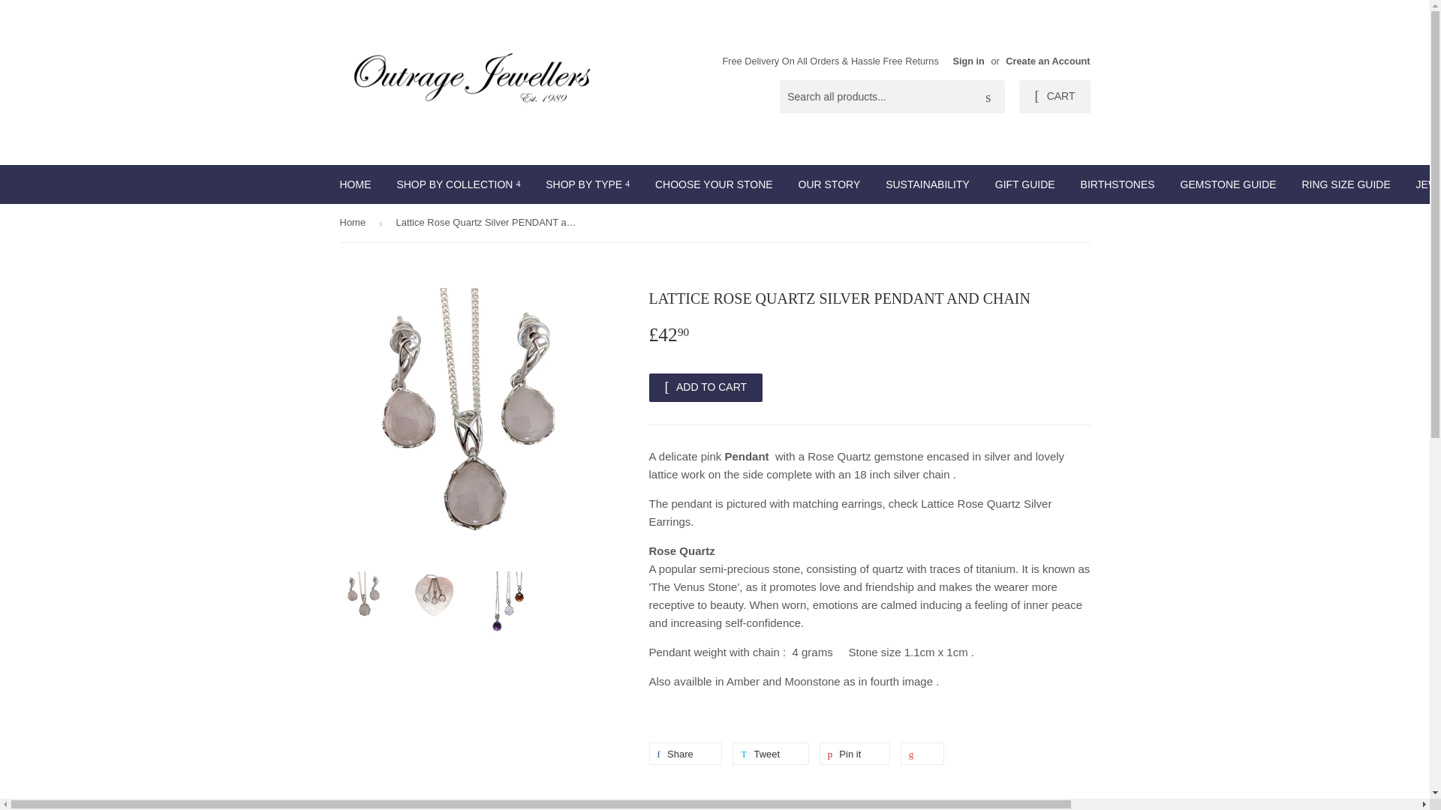  What do you see at coordinates (1228, 184) in the screenshot?
I see `GEMSTONE GUIDE` at bounding box center [1228, 184].